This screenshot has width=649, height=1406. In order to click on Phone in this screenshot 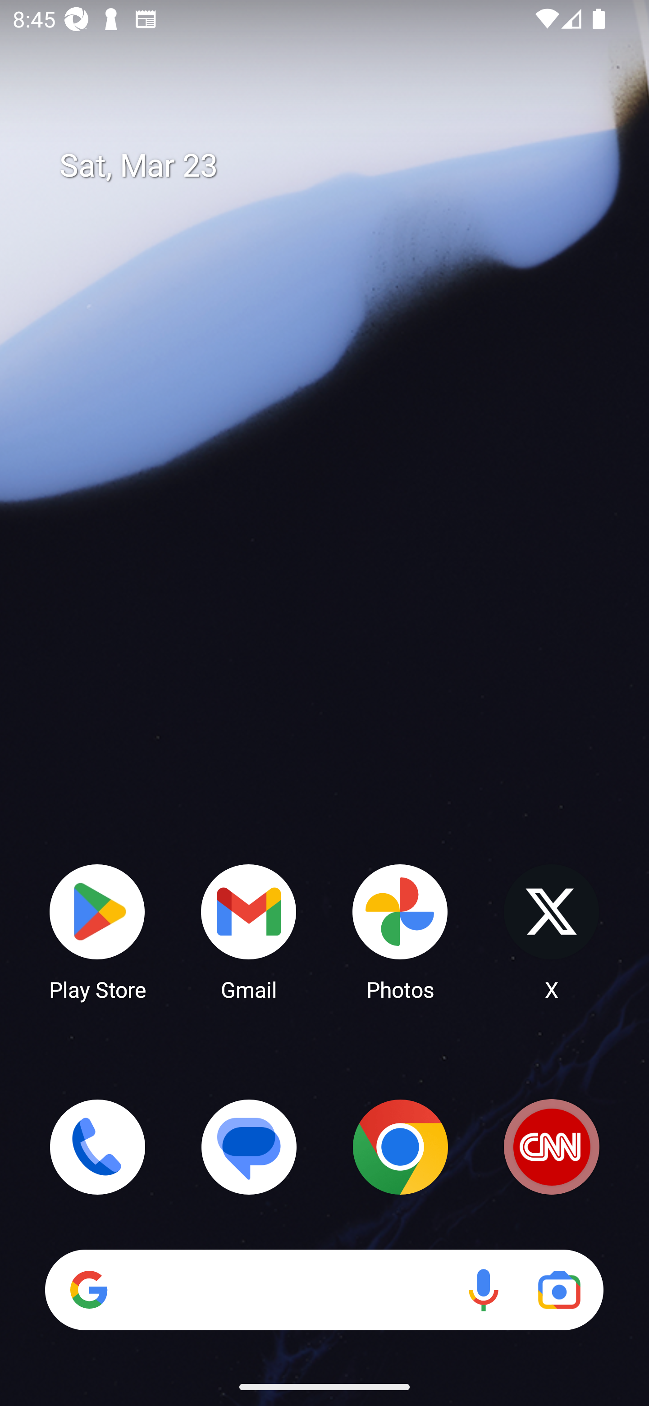, I will do `click(97, 1147)`.